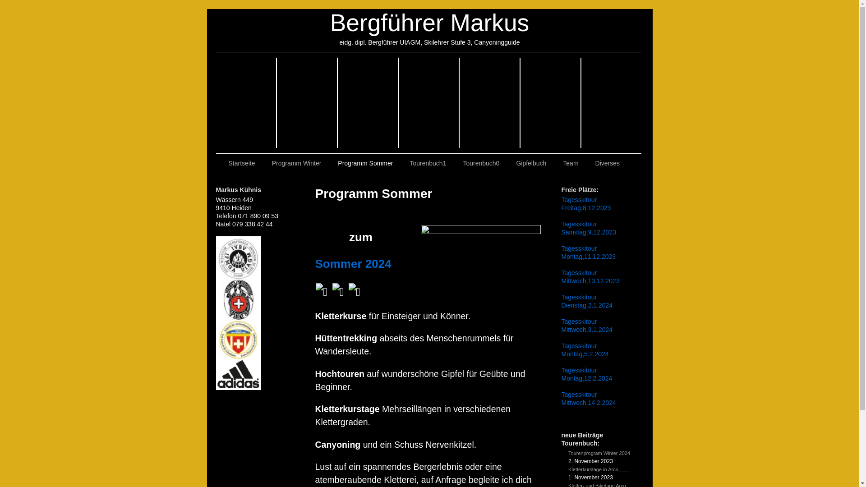 This screenshot has width=866, height=487. What do you see at coordinates (609, 163) in the screenshot?
I see `Diverses` at bounding box center [609, 163].